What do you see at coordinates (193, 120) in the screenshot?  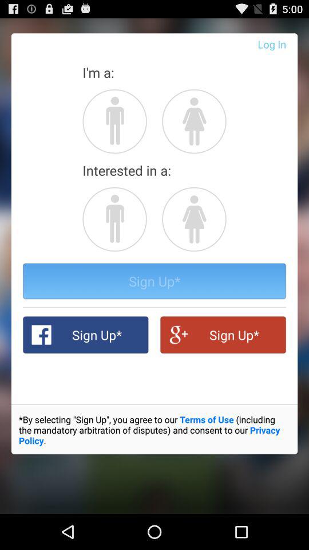 I see `click on last icon below im a` at bounding box center [193, 120].